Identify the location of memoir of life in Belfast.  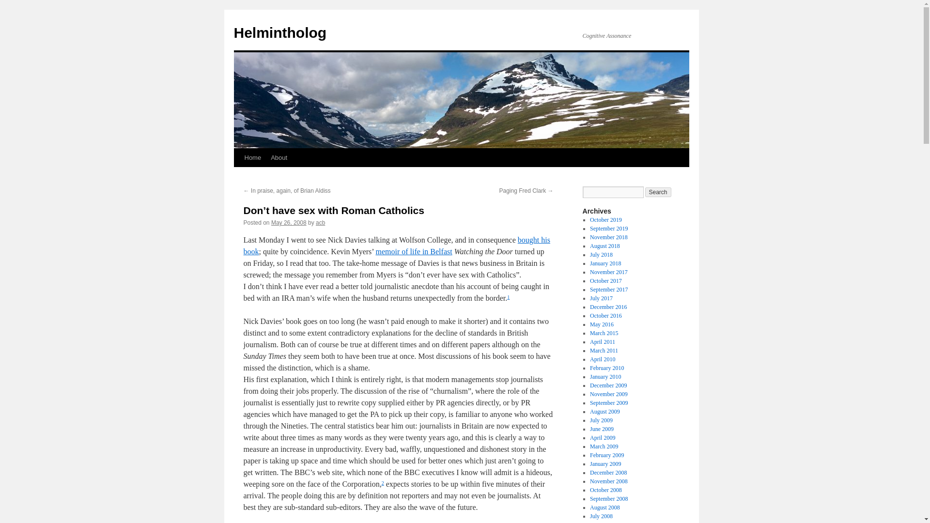
(414, 251).